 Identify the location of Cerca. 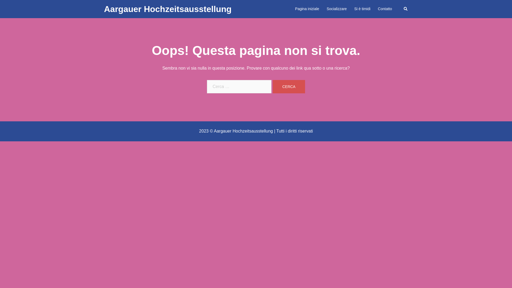
(406, 9).